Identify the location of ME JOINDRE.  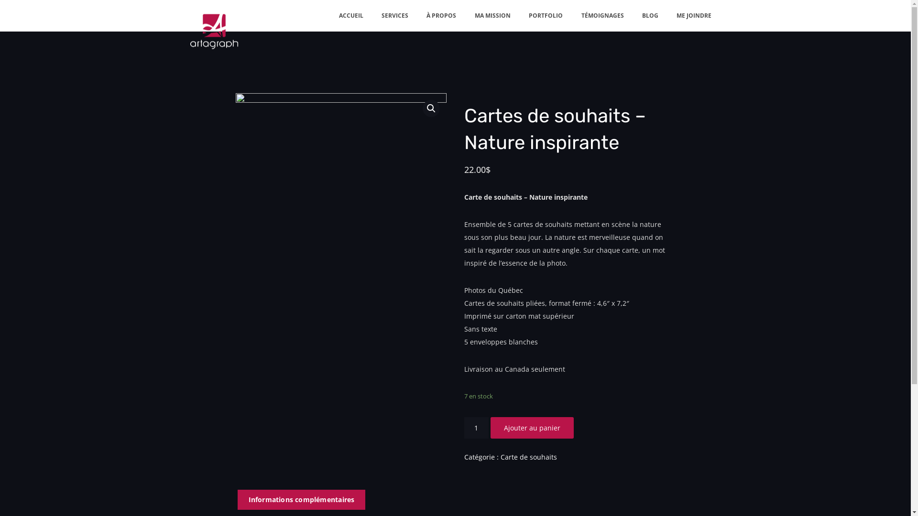
(694, 16).